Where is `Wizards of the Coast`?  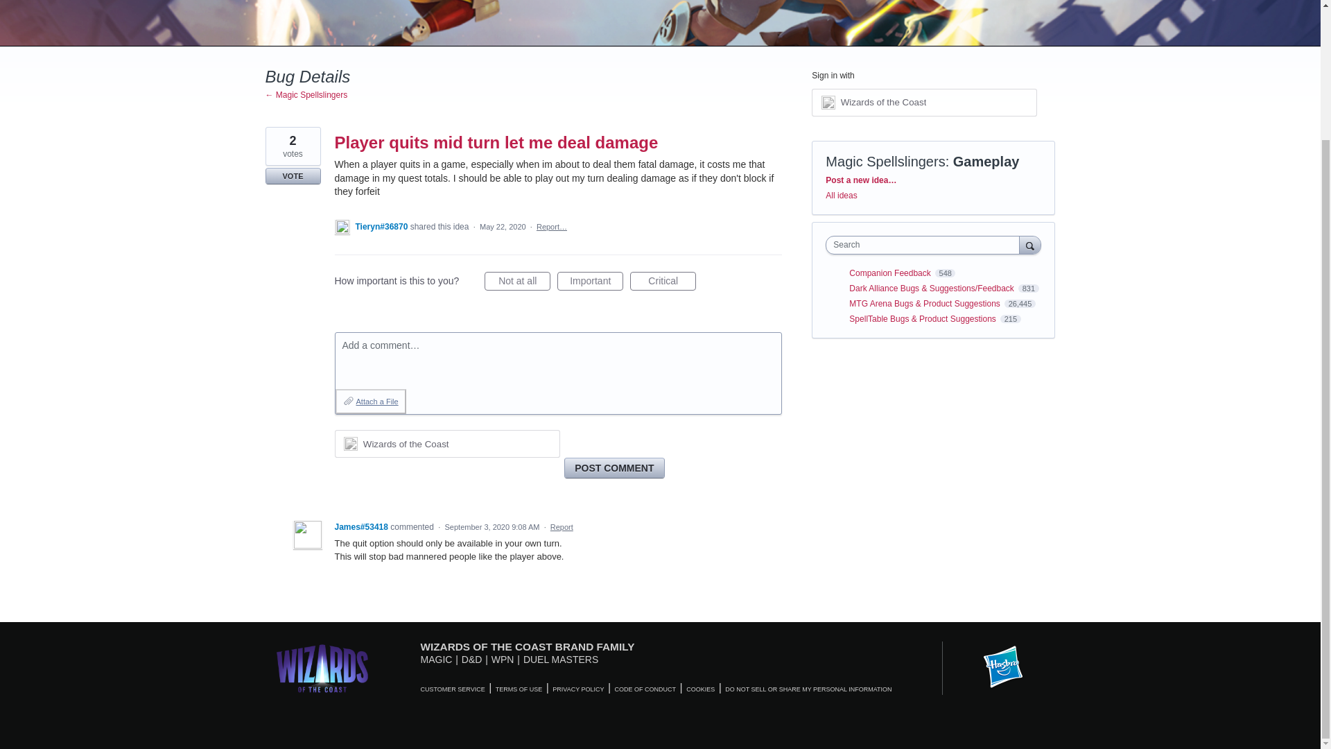 Wizards of the Coast is located at coordinates (883, 103).